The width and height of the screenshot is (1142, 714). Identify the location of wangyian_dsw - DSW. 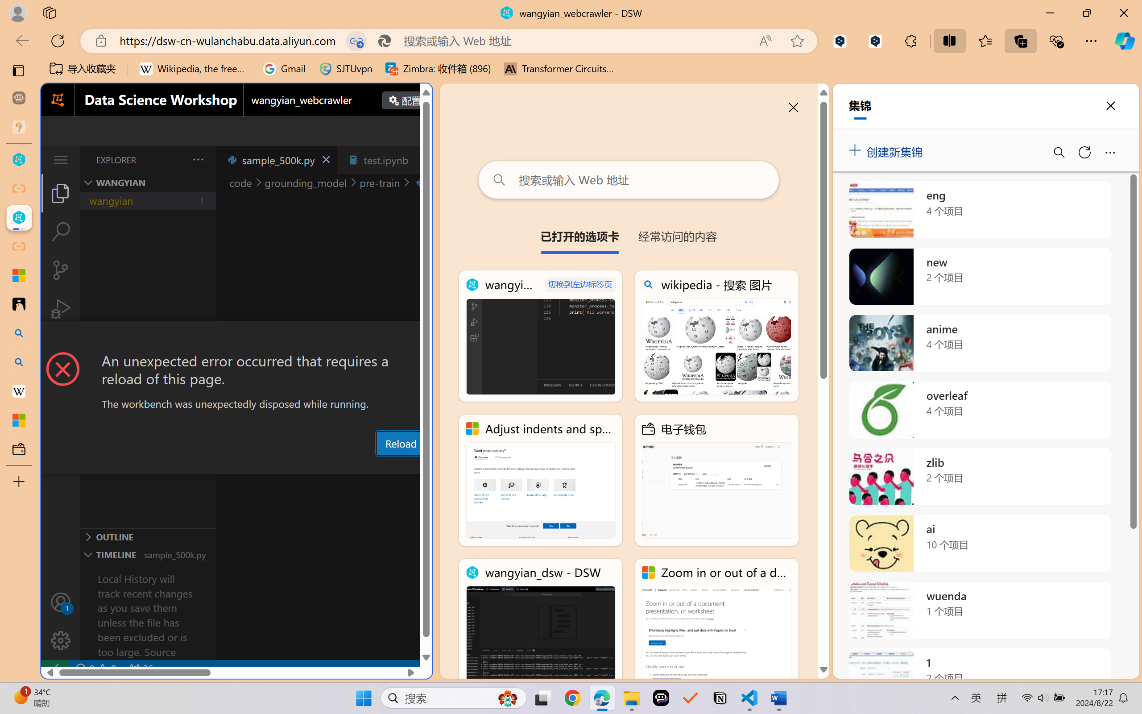
(541, 624).